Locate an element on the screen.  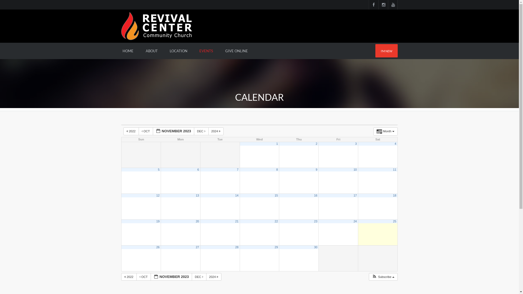
2022 is located at coordinates (129, 277).